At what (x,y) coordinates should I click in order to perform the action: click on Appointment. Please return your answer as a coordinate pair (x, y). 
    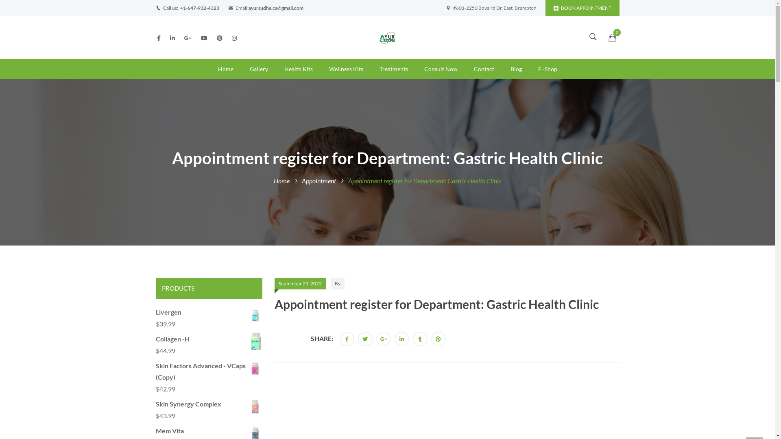
    Looking at the image, I should click on (319, 180).